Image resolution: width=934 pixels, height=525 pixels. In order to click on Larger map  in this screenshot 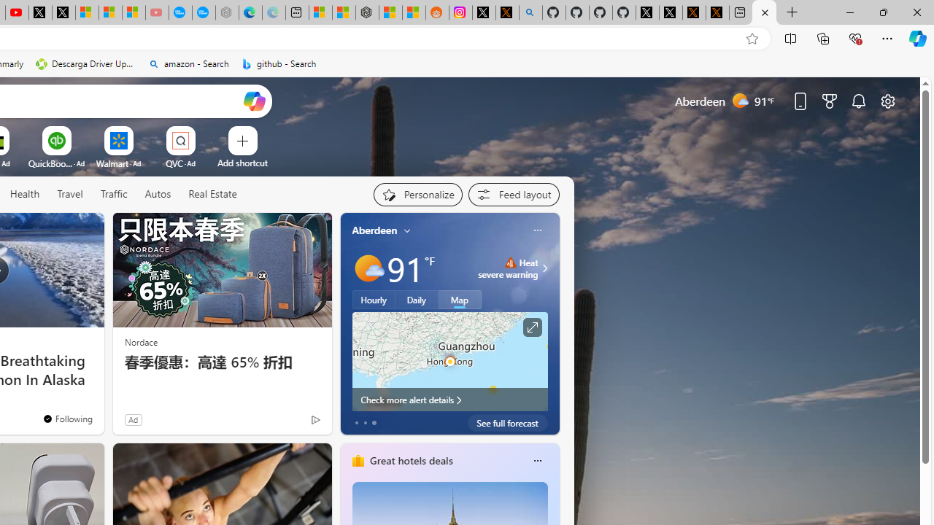, I will do `click(449, 361)`.